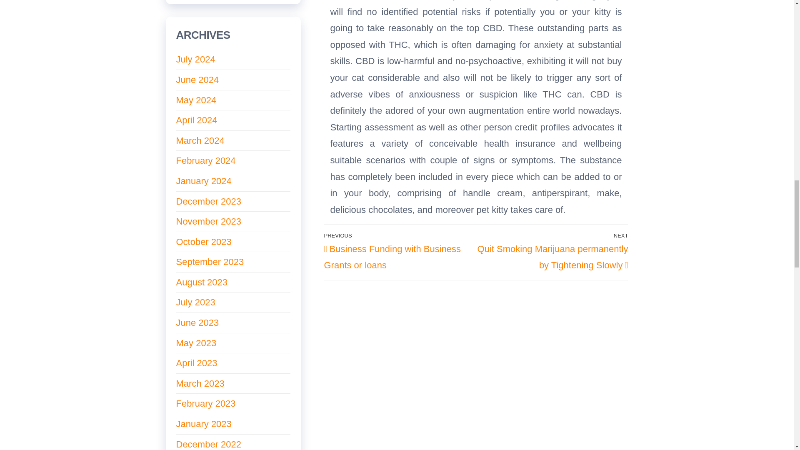  I want to click on July 2023, so click(195, 302).